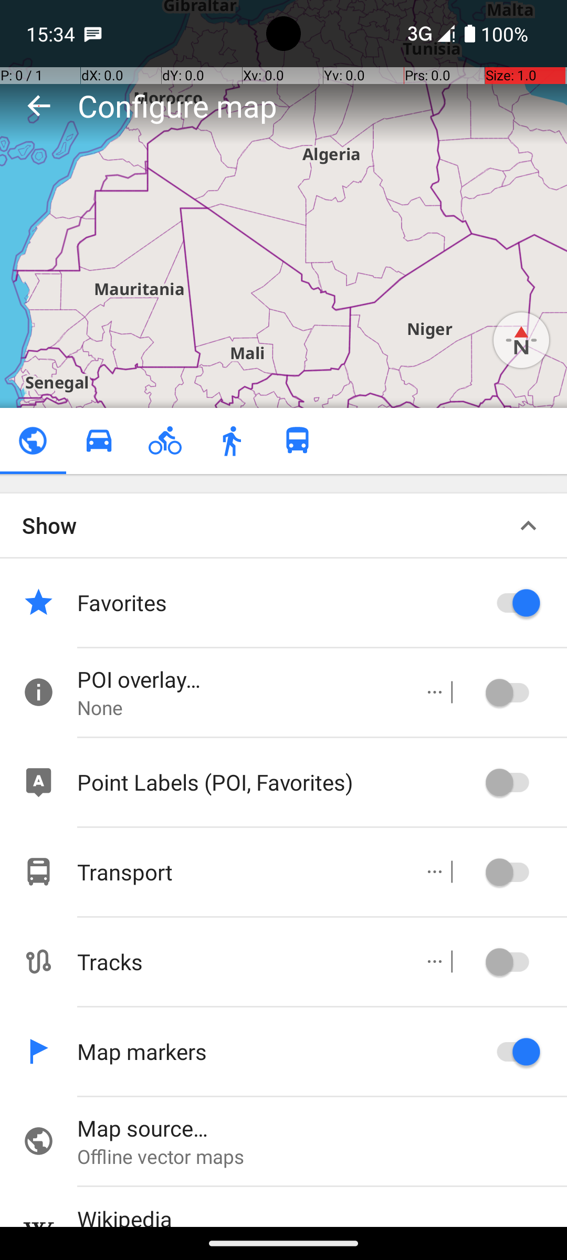 The image size is (567, 1260). What do you see at coordinates (278, 603) in the screenshot?
I see `Favorites` at bounding box center [278, 603].